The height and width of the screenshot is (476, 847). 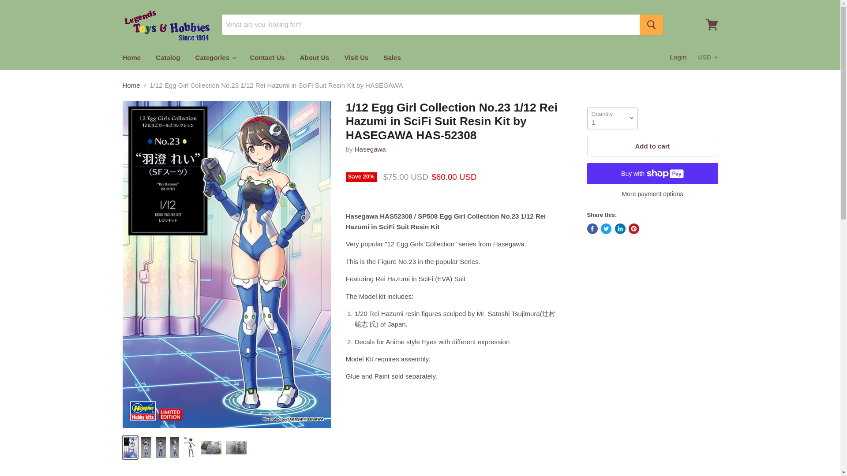 What do you see at coordinates (168, 57) in the screenshot?
I see `Catalog` at bounding box center [168, 57].